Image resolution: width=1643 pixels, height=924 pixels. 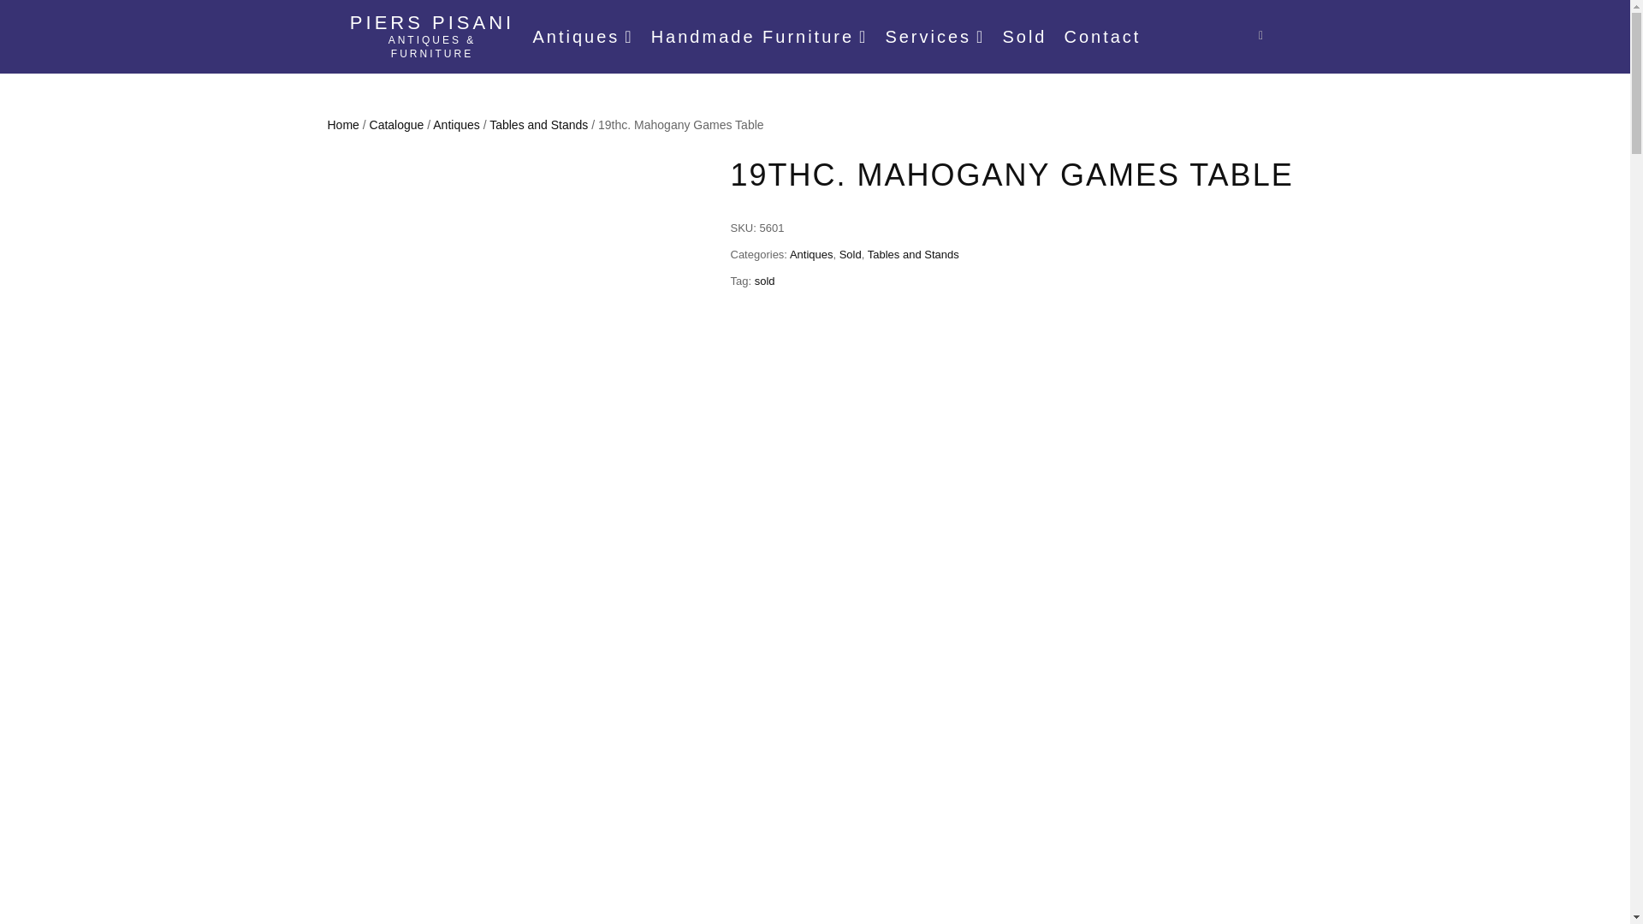 What do you see at coordinates (456, 125) in the screenshot?
I see `Antiques` at bounding box center [456, 125].